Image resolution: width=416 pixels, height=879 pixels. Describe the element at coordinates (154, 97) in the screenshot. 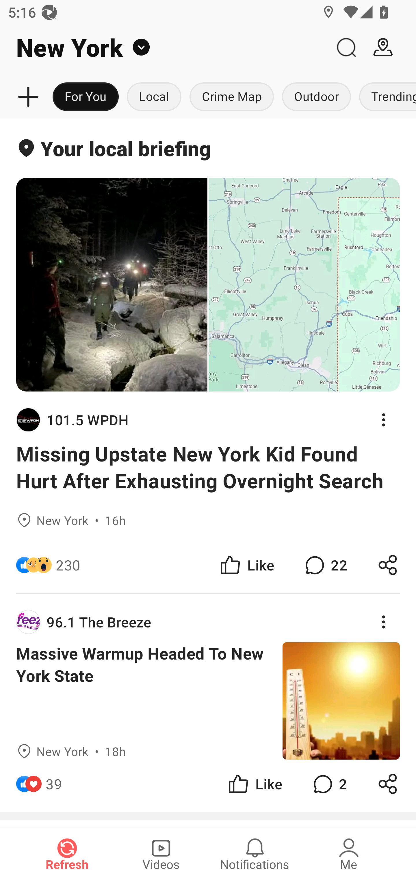

I see `Local` at that location.